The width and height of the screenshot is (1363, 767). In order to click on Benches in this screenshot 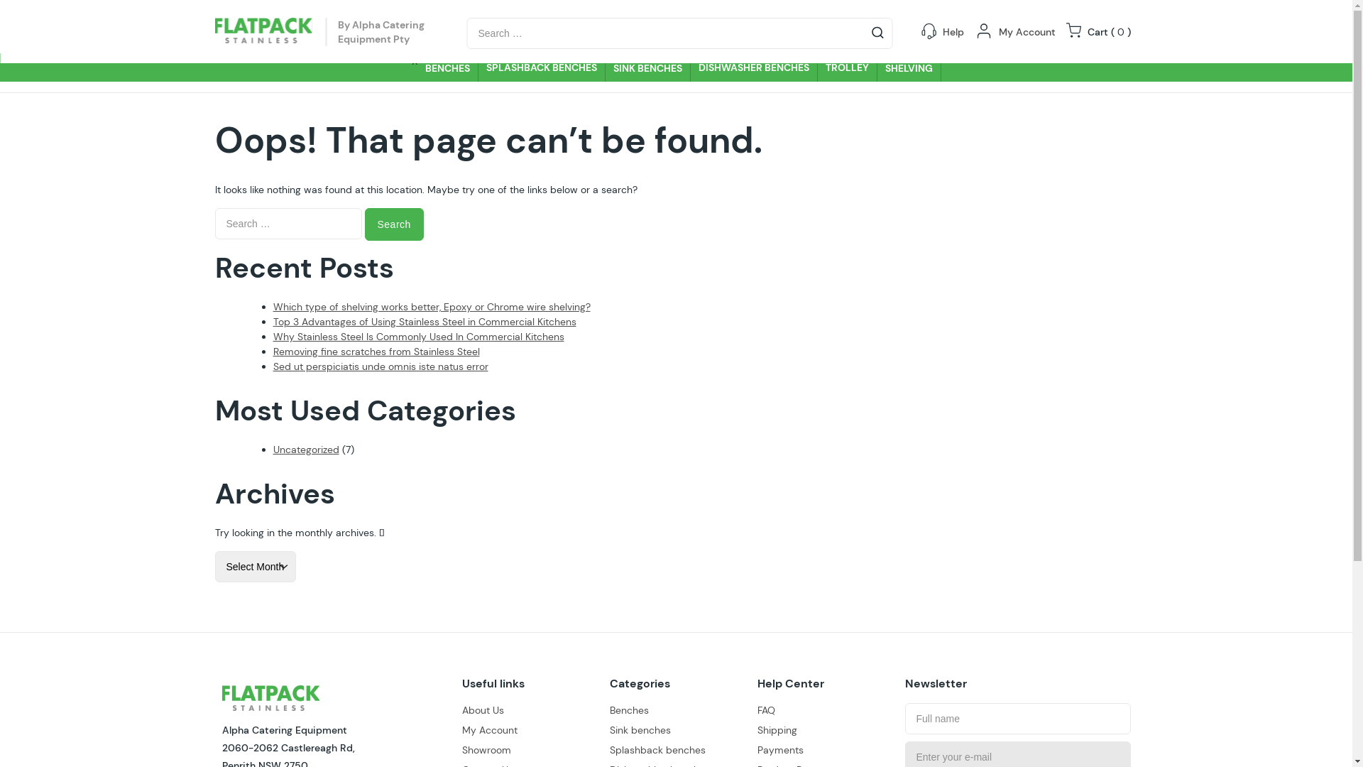, I will do `click(629, 710)`.